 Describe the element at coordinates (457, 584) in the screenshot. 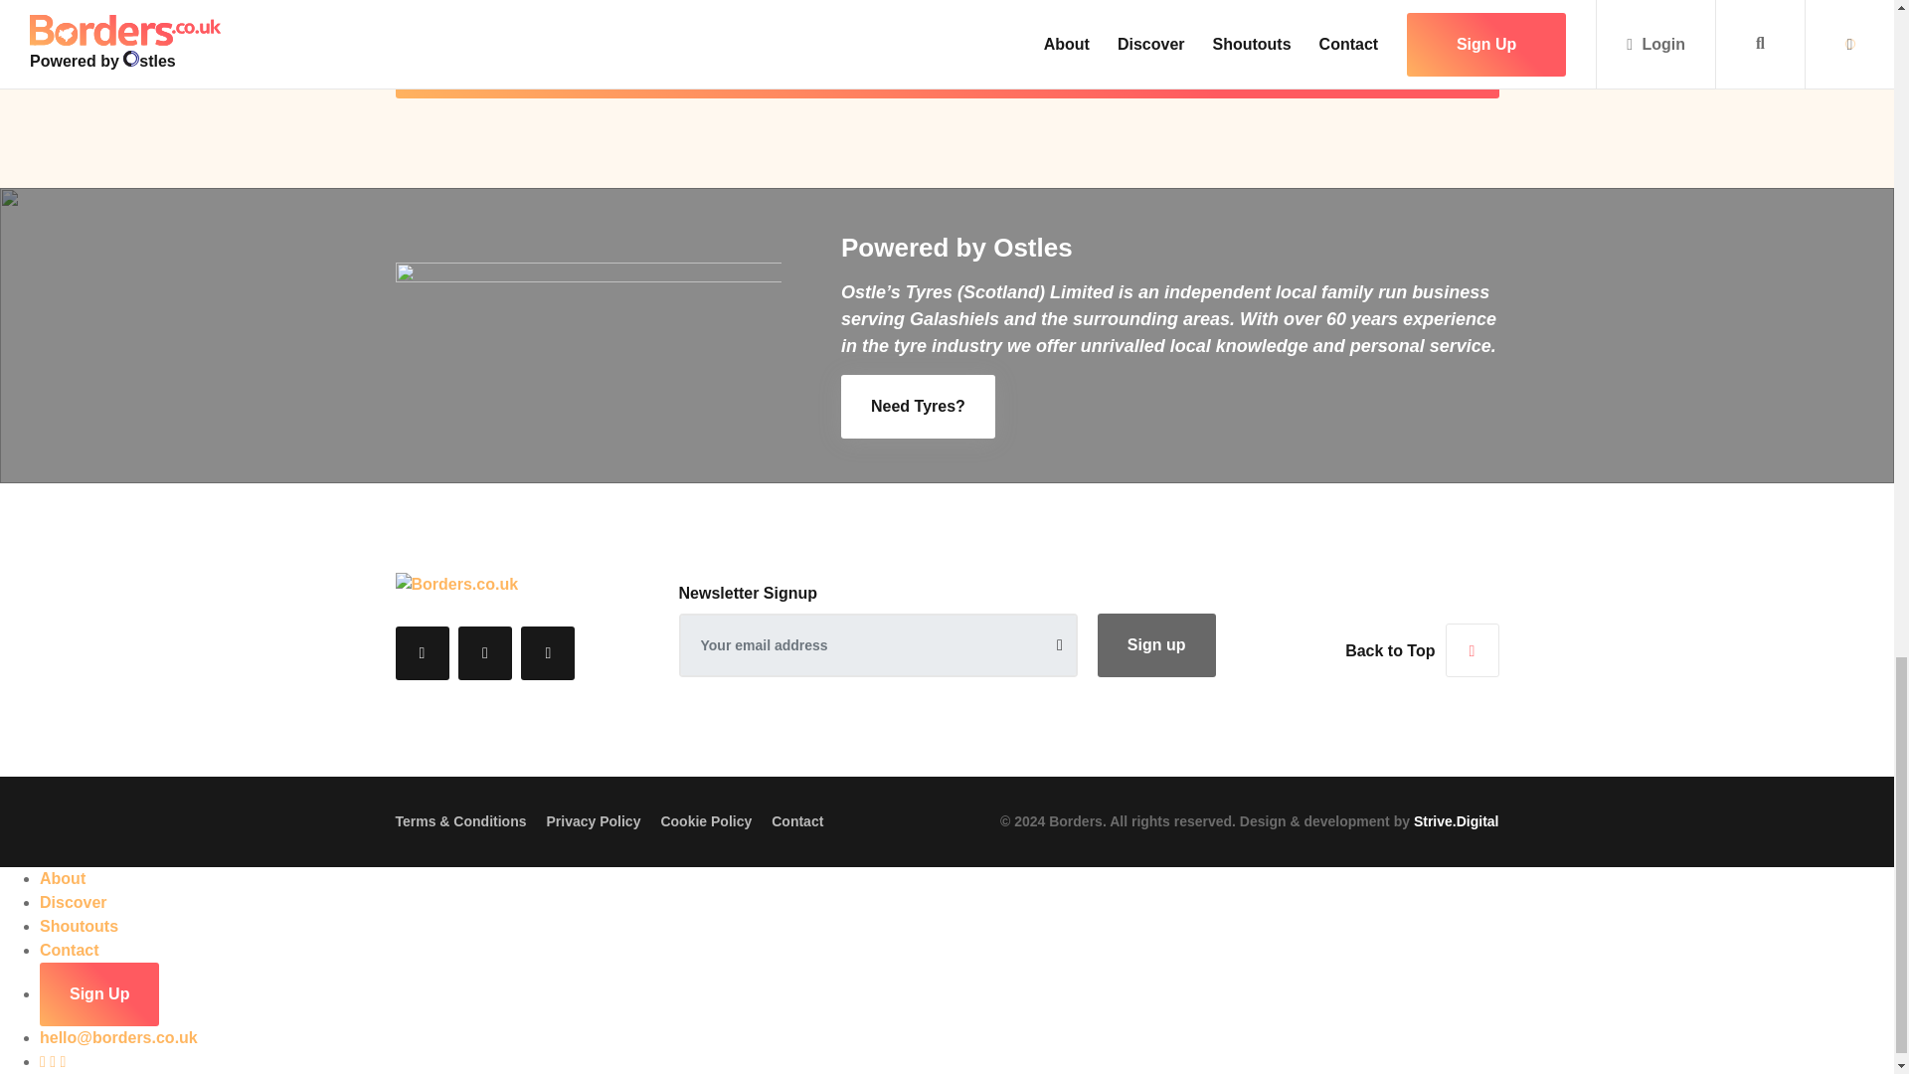

I see `Borders.co.uk` at that location.